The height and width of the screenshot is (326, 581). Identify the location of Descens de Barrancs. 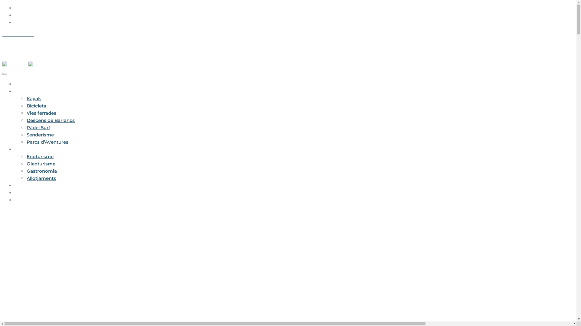
(51, 120).